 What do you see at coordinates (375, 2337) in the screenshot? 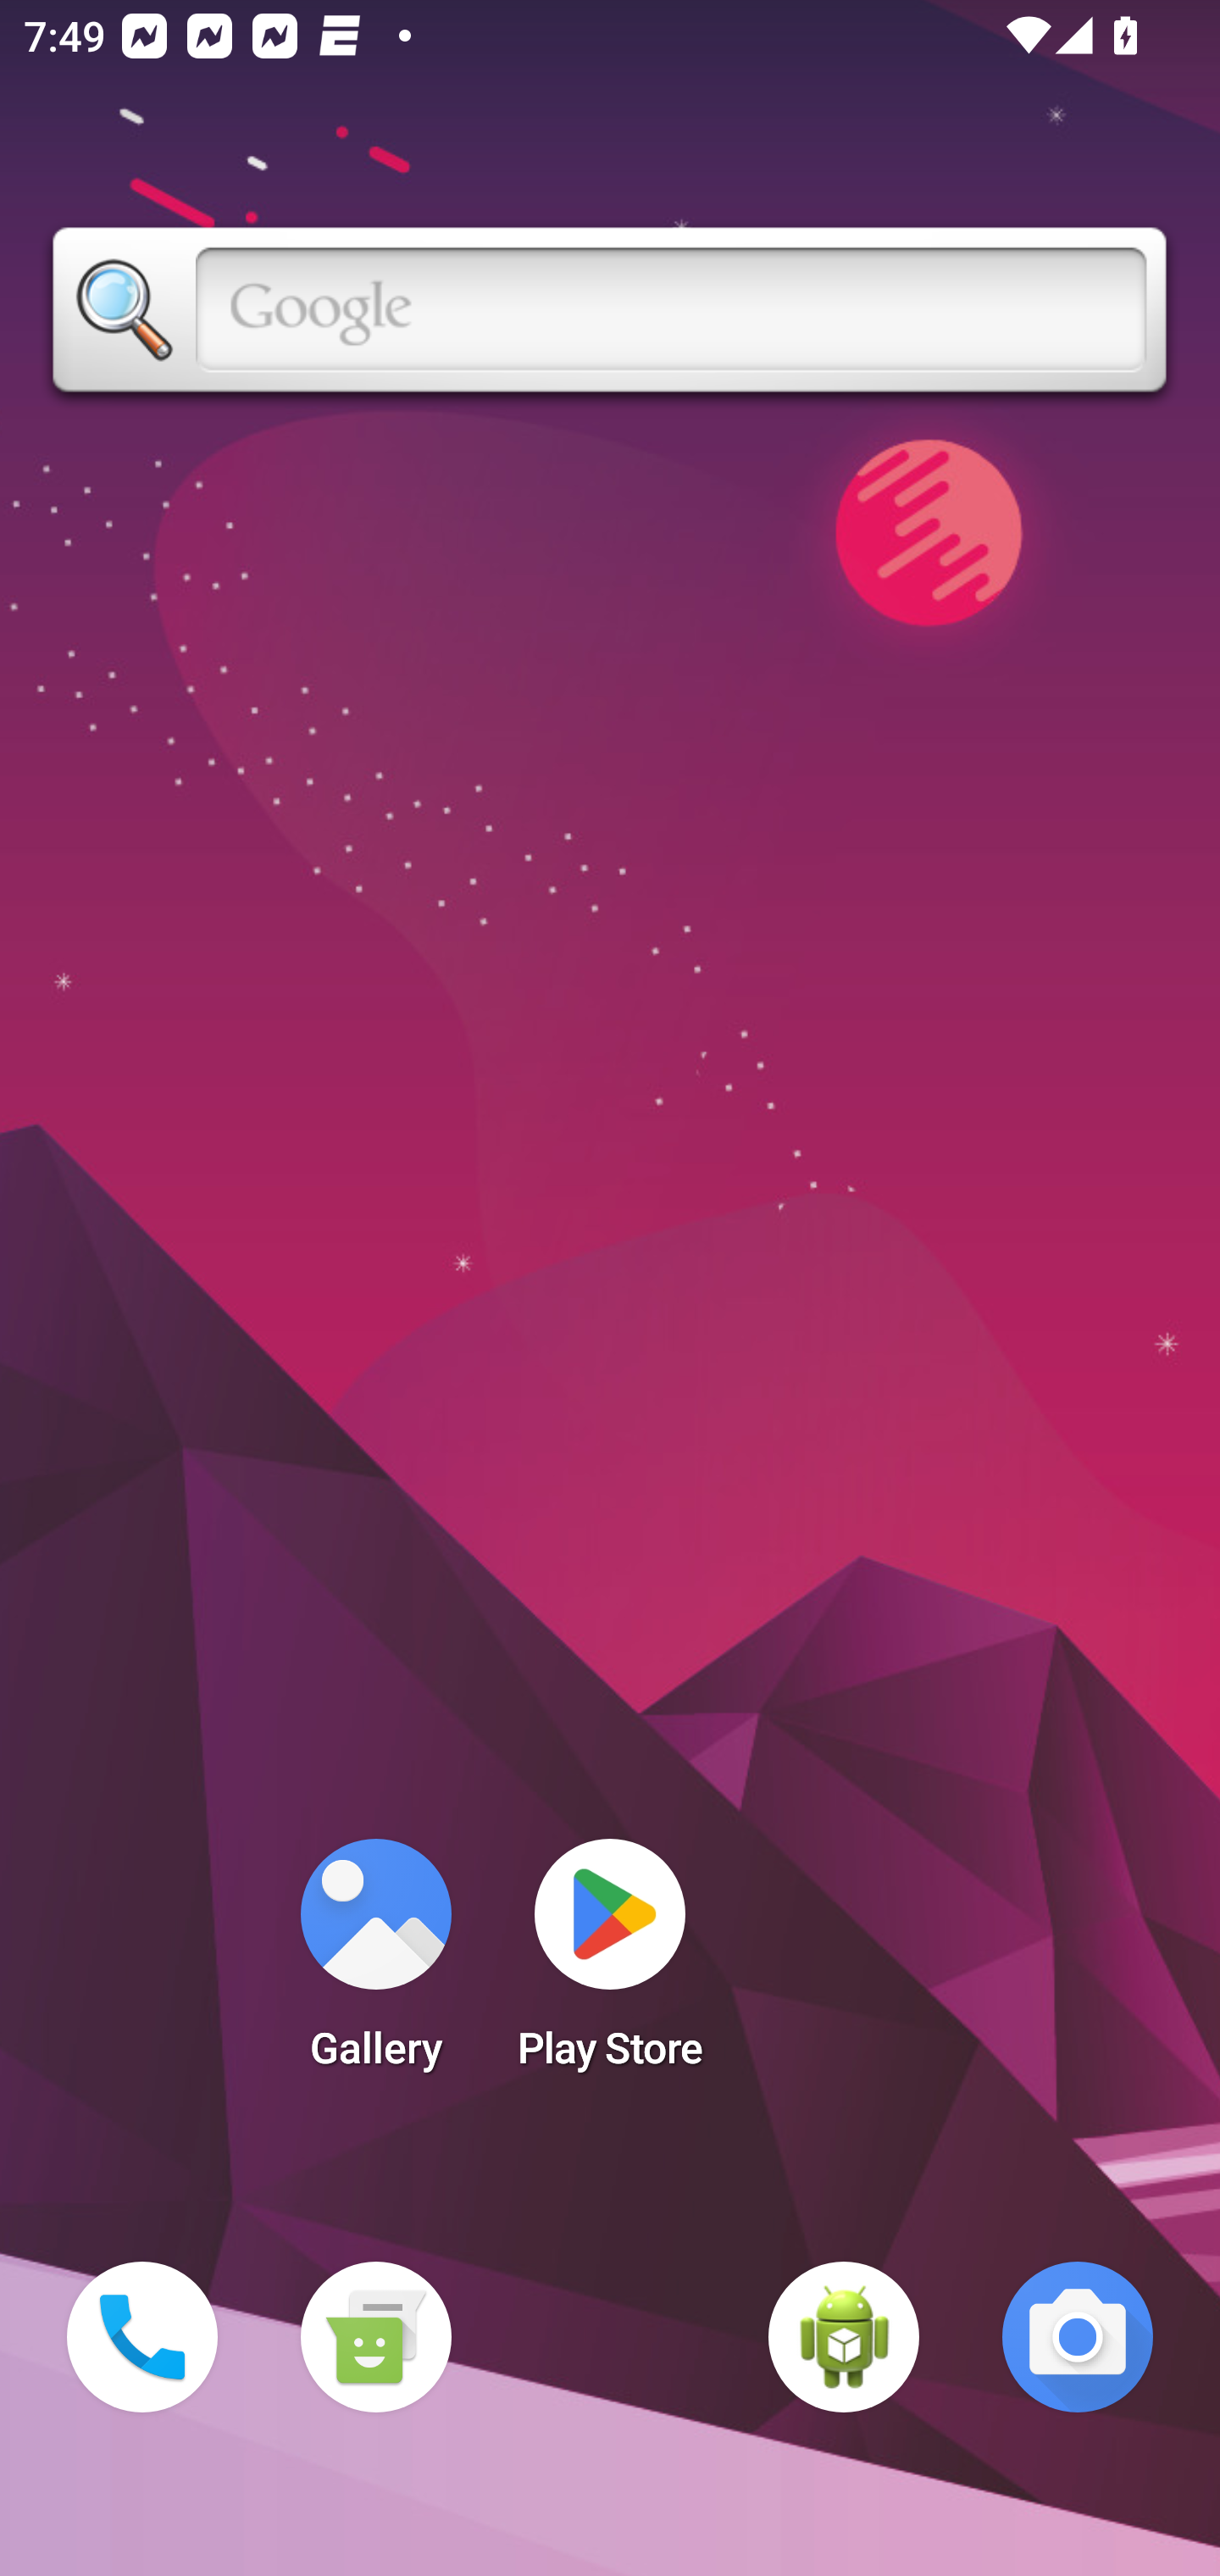
I see `Messaging` at bounding box center [375, 2337].